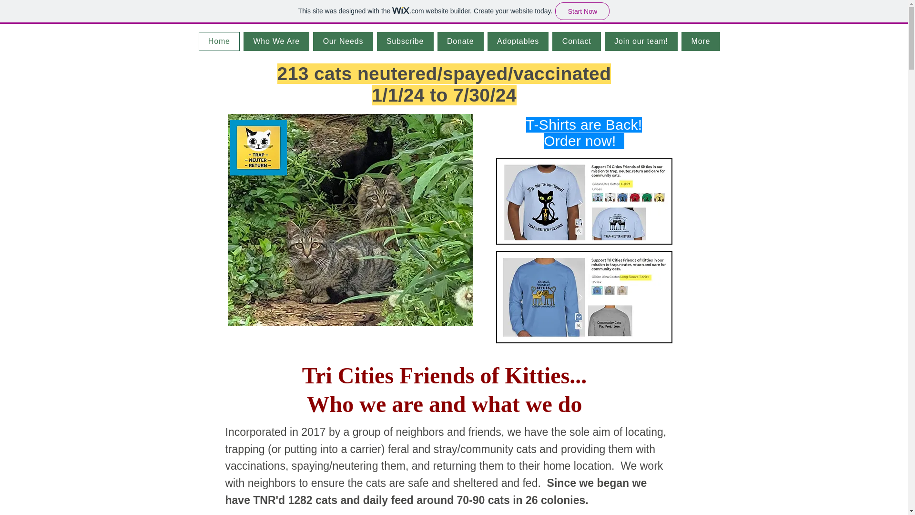 The height and width of the screenshot is (515, 915). Describe the element at coordinates (641, 41) in the screenshot. I see `Join our team!` at that location.